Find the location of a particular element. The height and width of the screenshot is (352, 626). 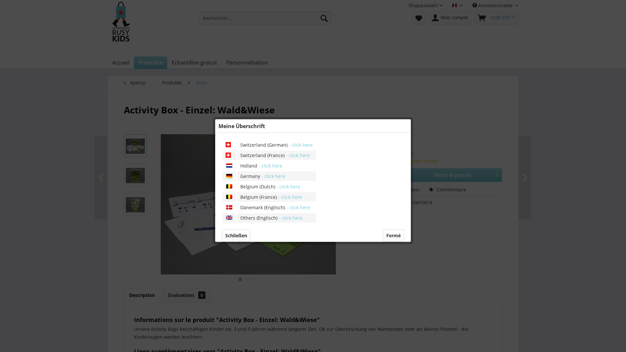

  is located at coordinates (248, 280).